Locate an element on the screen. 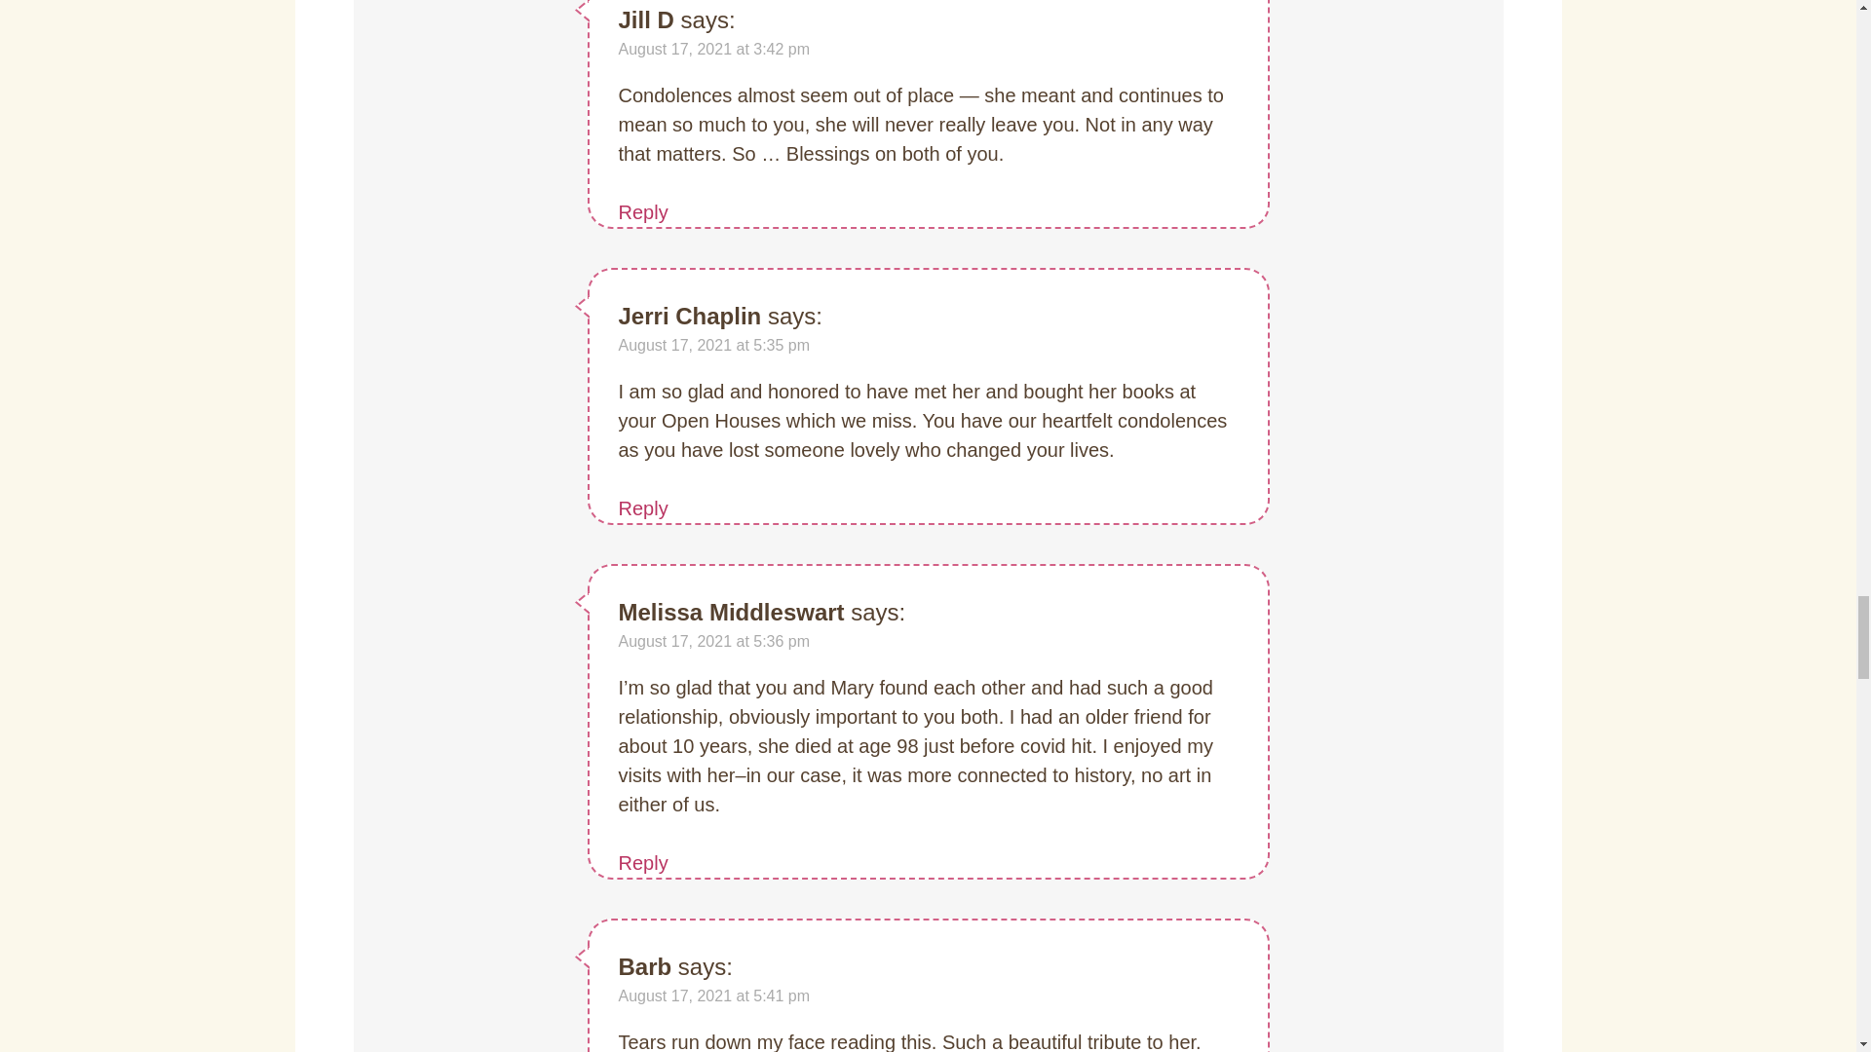  Reply is located at coordinates (642, 863).